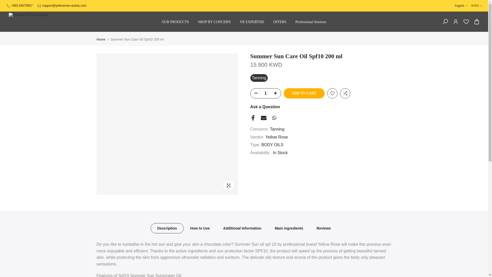 The height and width of the screenshot is (277, 492). Describe the element at coordinates (4, 3) in the screenshot. I see `Skip to content` at that location.